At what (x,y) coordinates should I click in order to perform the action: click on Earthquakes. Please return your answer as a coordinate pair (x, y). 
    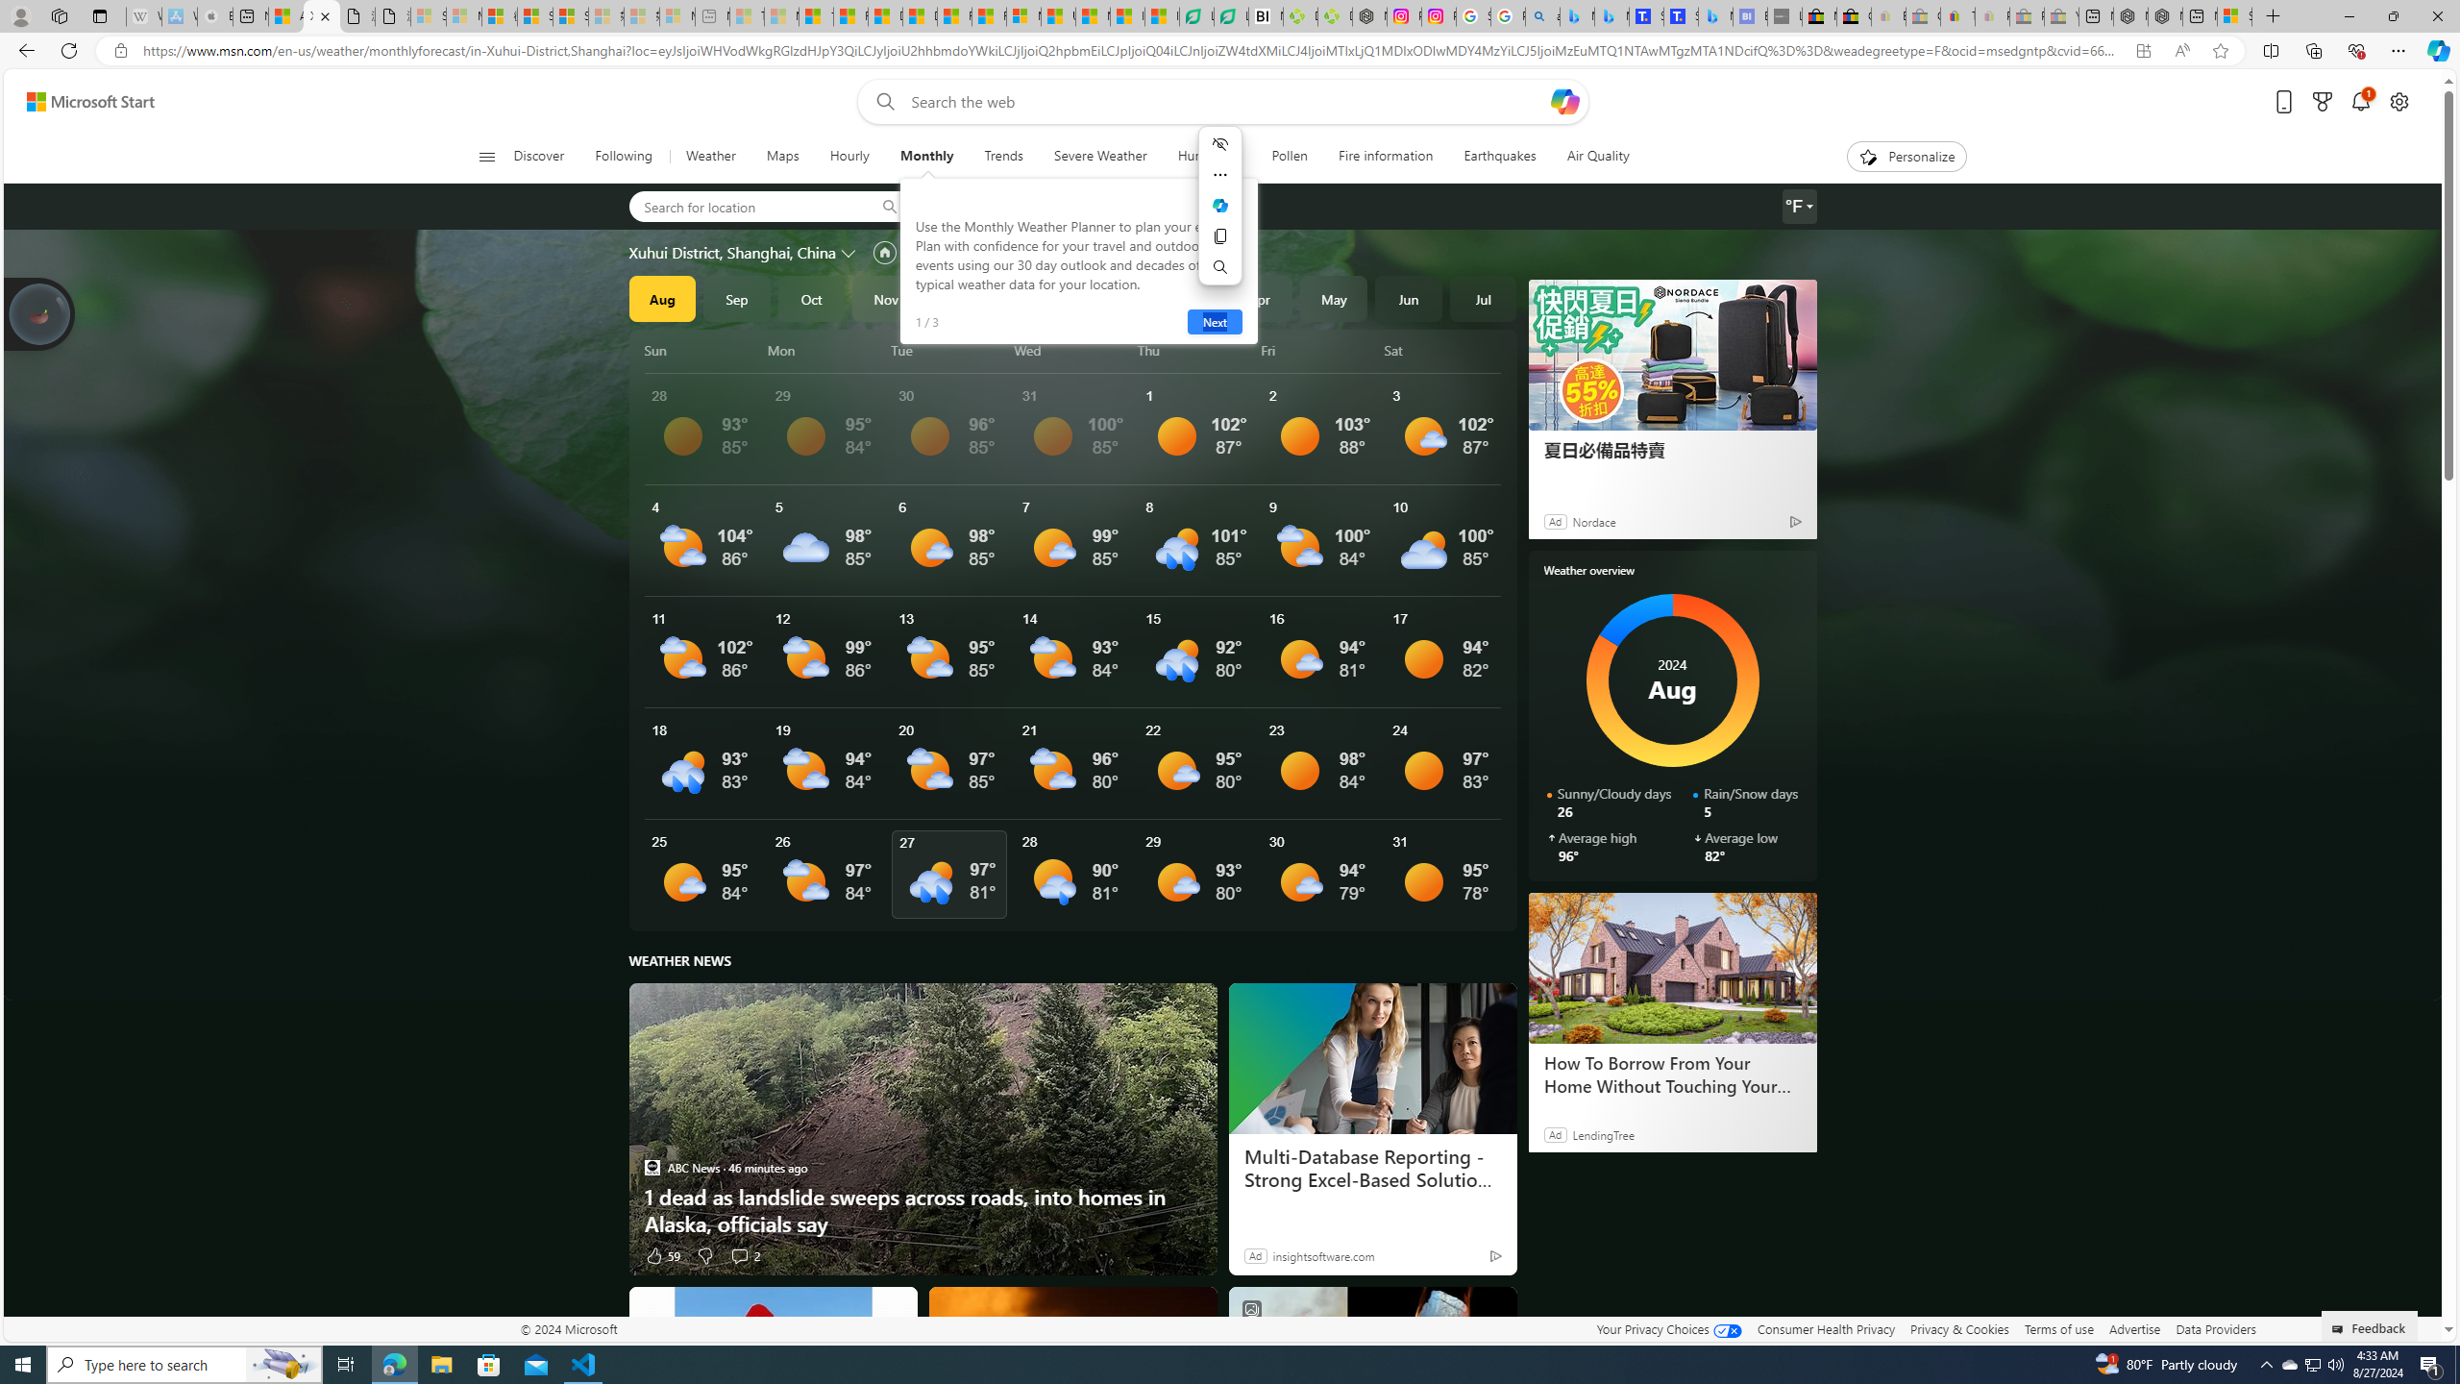
    Looking at the image, I should click on (1501, 157).